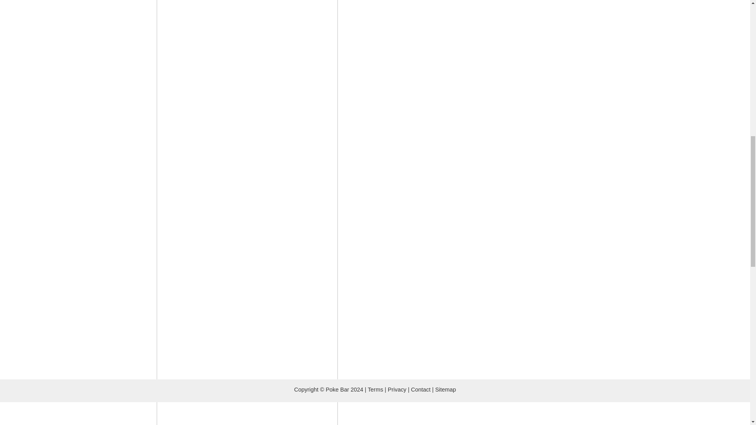 The width and height of the screenshot is (756, 425). Describe the element at coordinates (375, 389) in the screenshot. I see `Terms` at that location.